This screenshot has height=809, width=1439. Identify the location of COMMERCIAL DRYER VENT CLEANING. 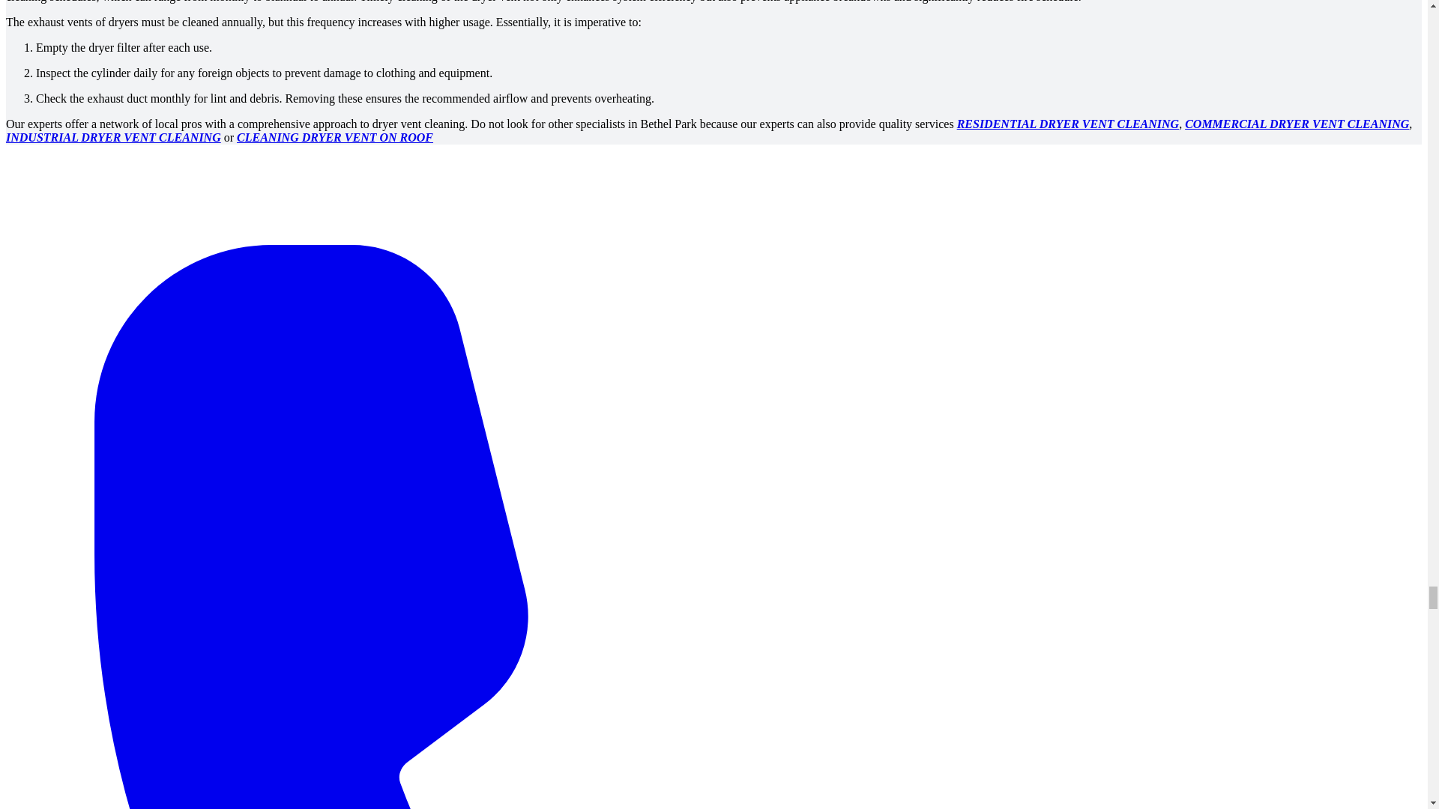
(1297, 123).